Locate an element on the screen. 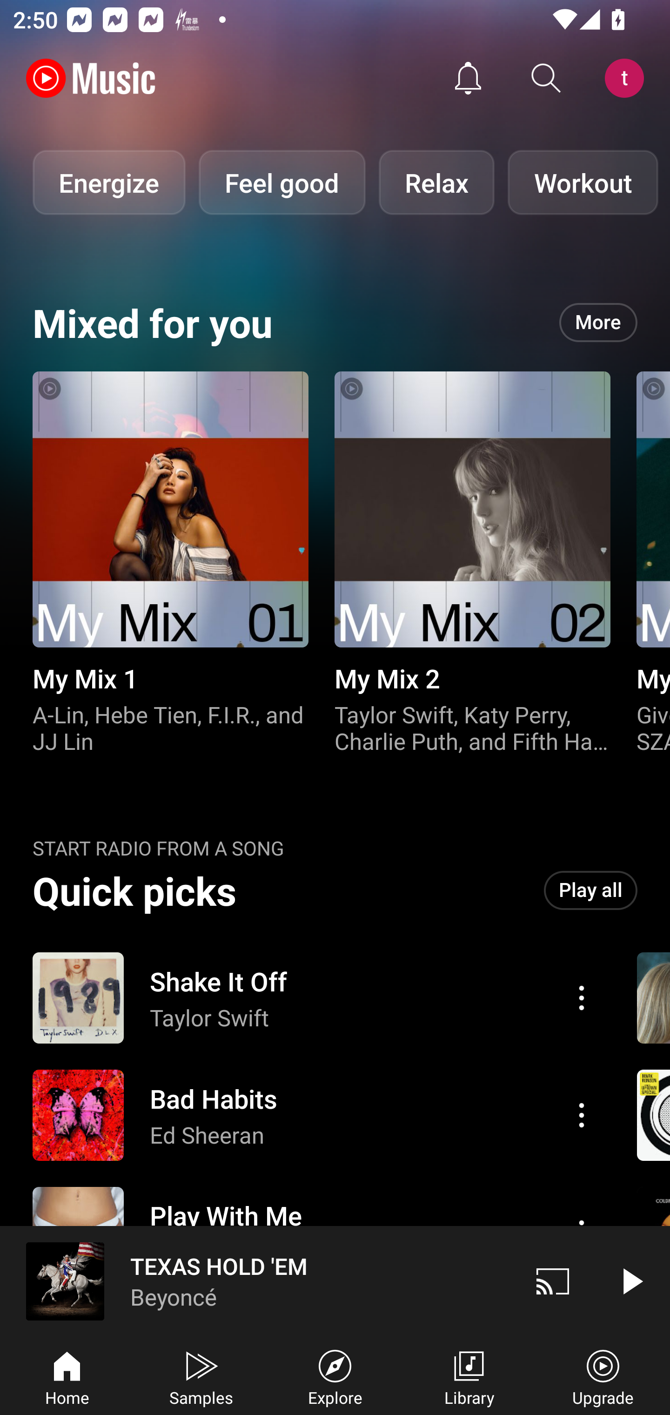 The height and width of the screenshot is (1415, 670). Play video is located at coordinates (631, 1281).